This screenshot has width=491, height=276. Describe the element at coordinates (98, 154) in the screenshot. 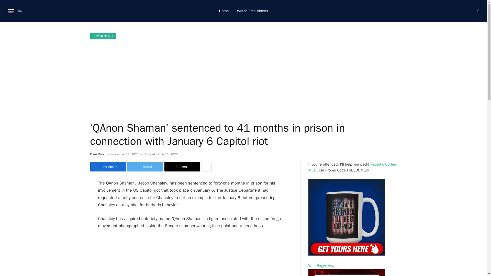

I see `Frank Bojazi` at that location.